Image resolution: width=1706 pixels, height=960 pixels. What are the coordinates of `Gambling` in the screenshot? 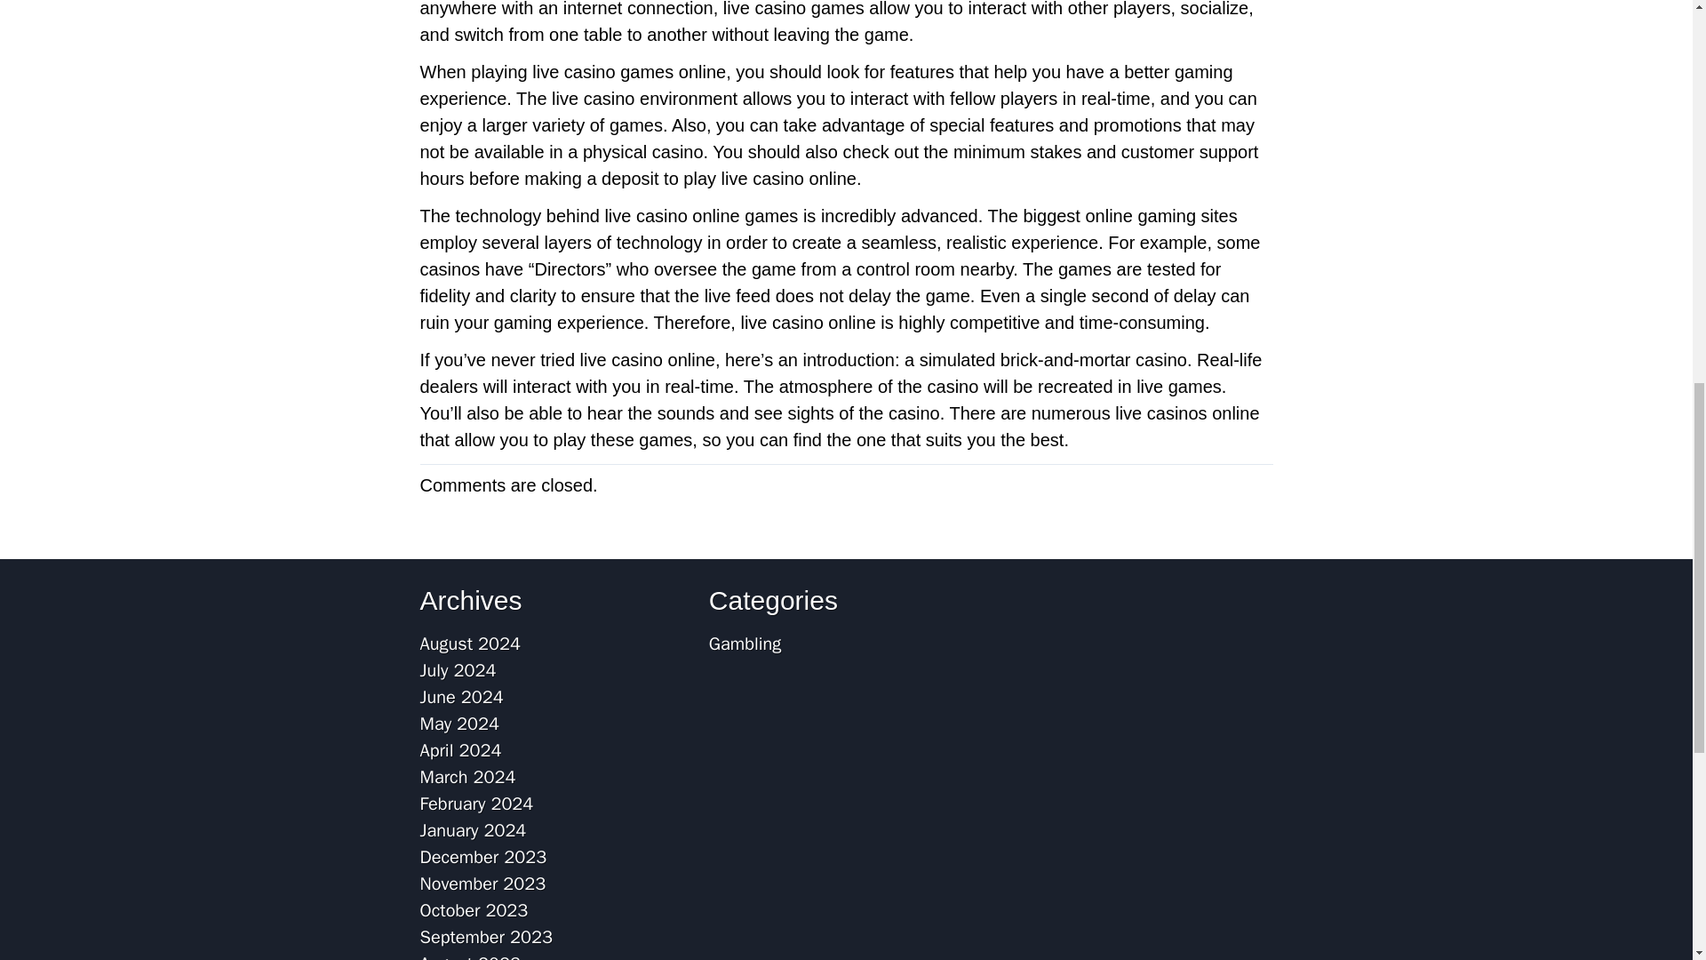 It's located at (745, 644).